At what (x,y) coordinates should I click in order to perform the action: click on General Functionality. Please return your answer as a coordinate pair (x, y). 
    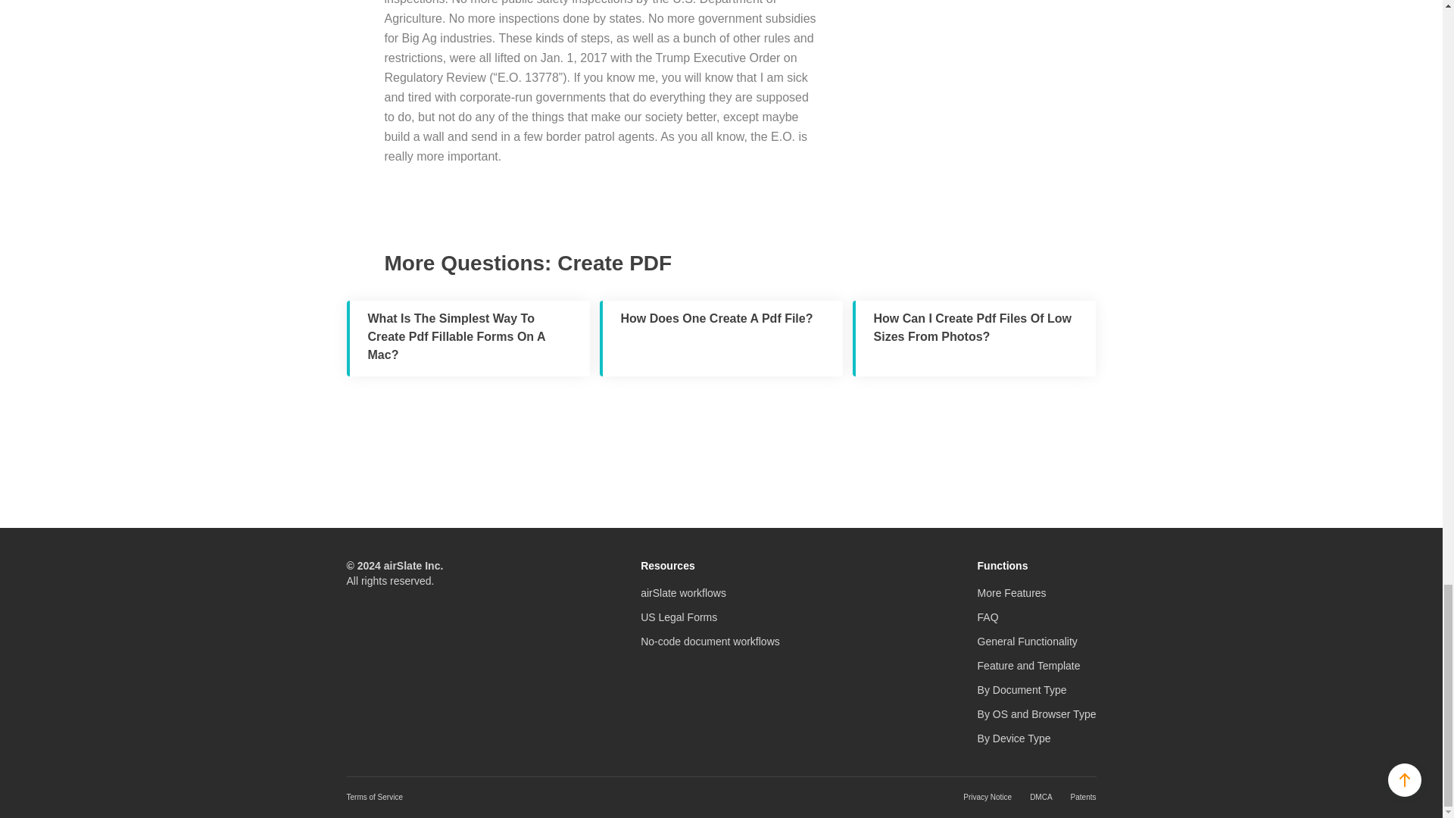
    Looking at the image, I should click on (1027, 642).